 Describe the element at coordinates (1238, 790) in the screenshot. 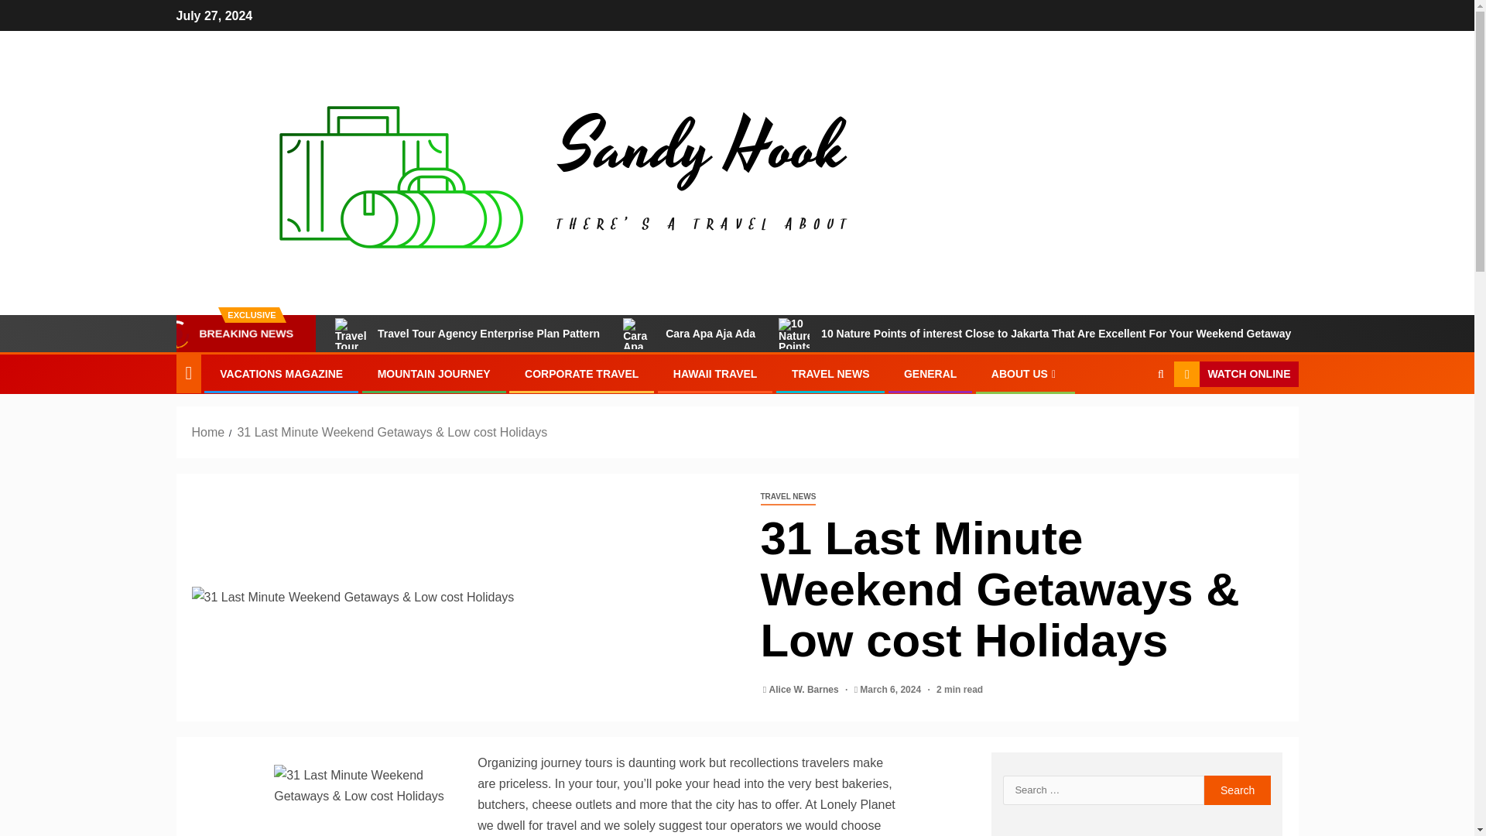

I see `Search` at that location.